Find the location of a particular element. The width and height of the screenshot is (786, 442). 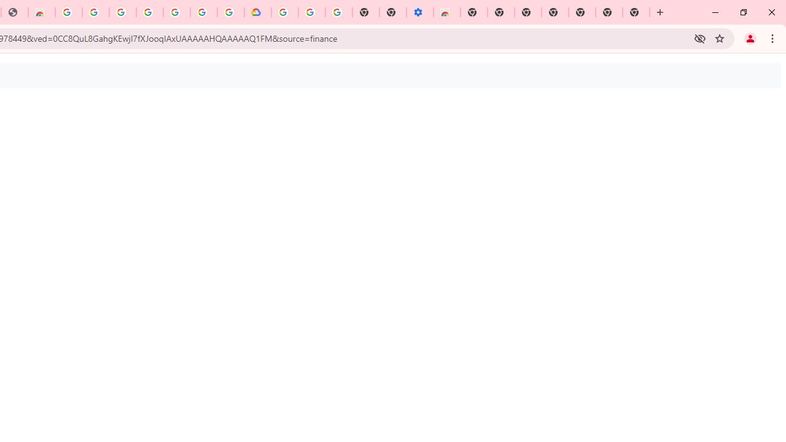

Chrome Web Store - Household is located at coordinates (42, 12).